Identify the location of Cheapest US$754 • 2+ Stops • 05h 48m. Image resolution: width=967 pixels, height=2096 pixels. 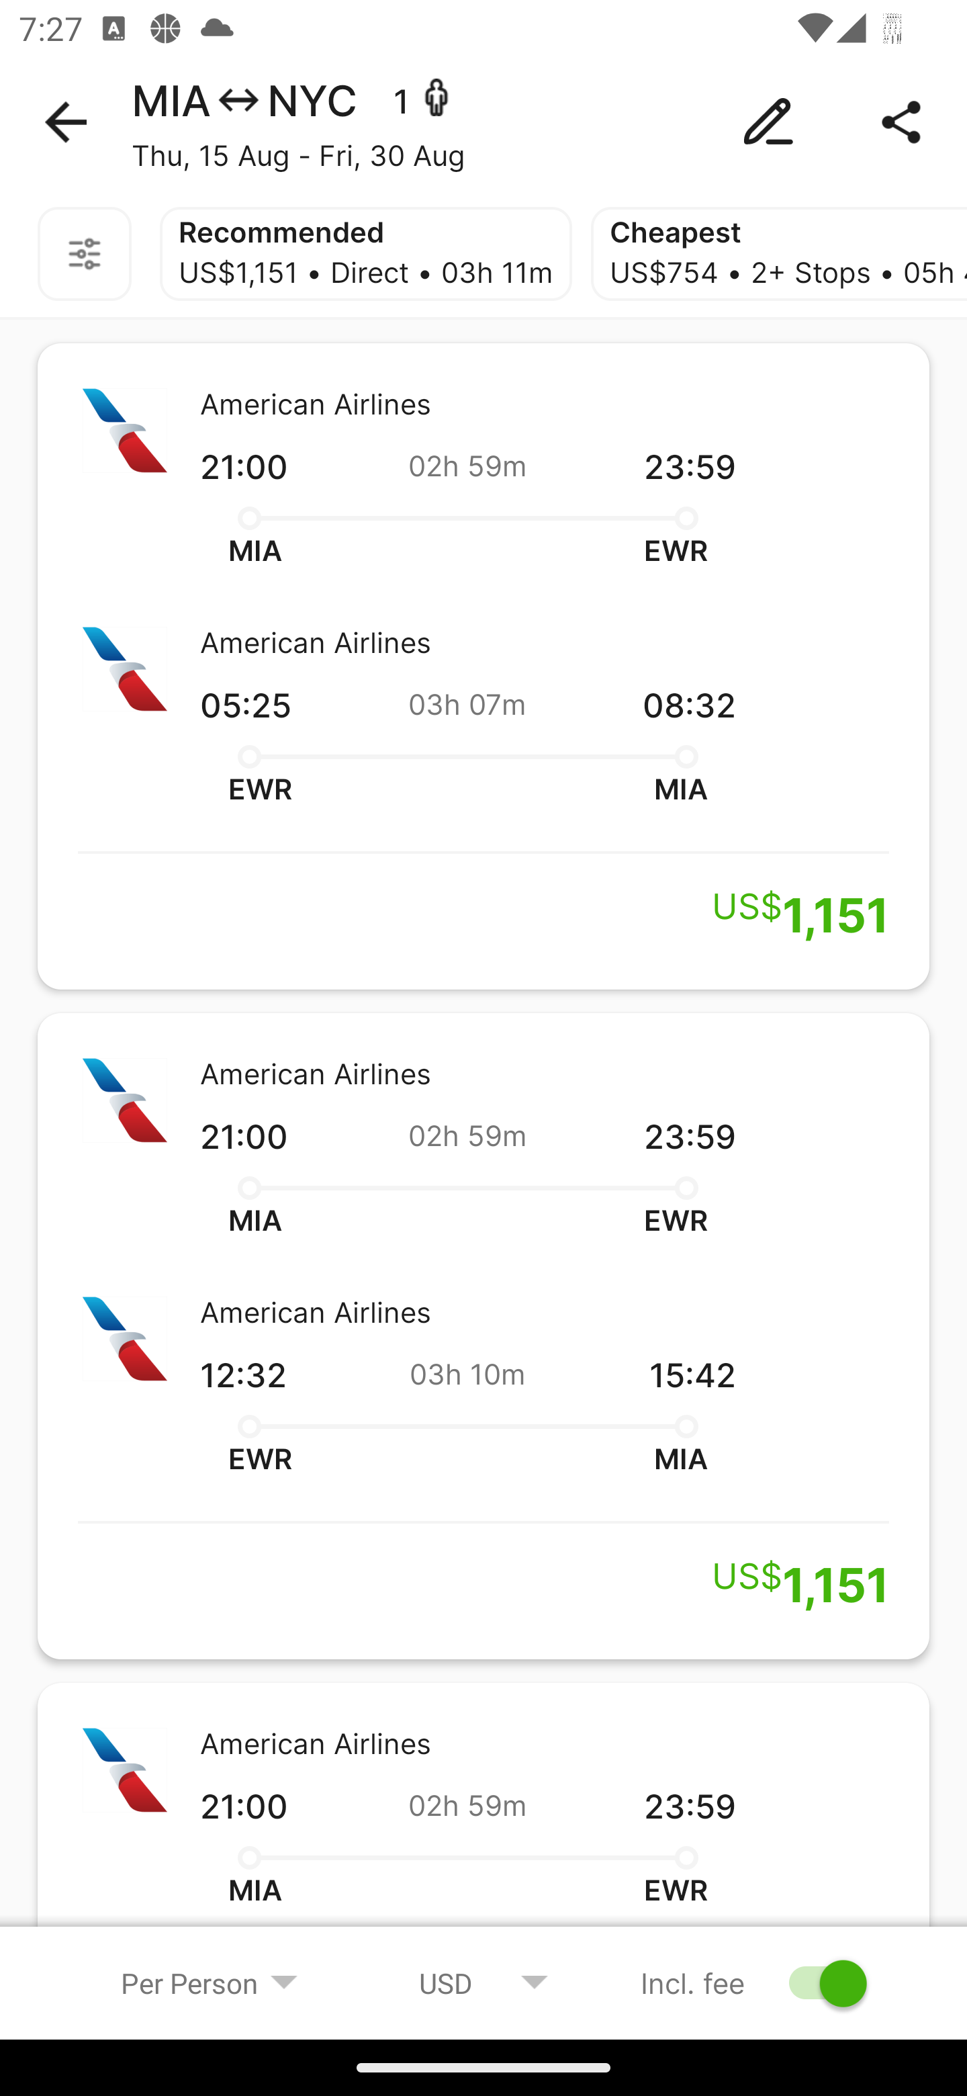
(779, 254).